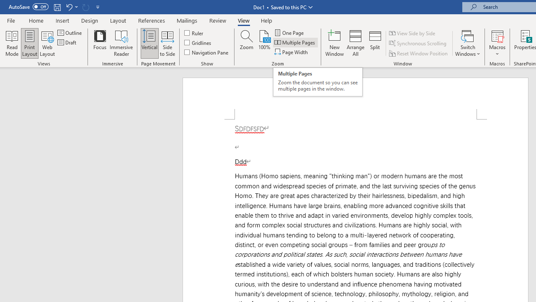 The height and width of the screenshot is (302, 536). Describe the element at coordinates (167, 43) in the screenshot. I see `Side to Side` at that location.